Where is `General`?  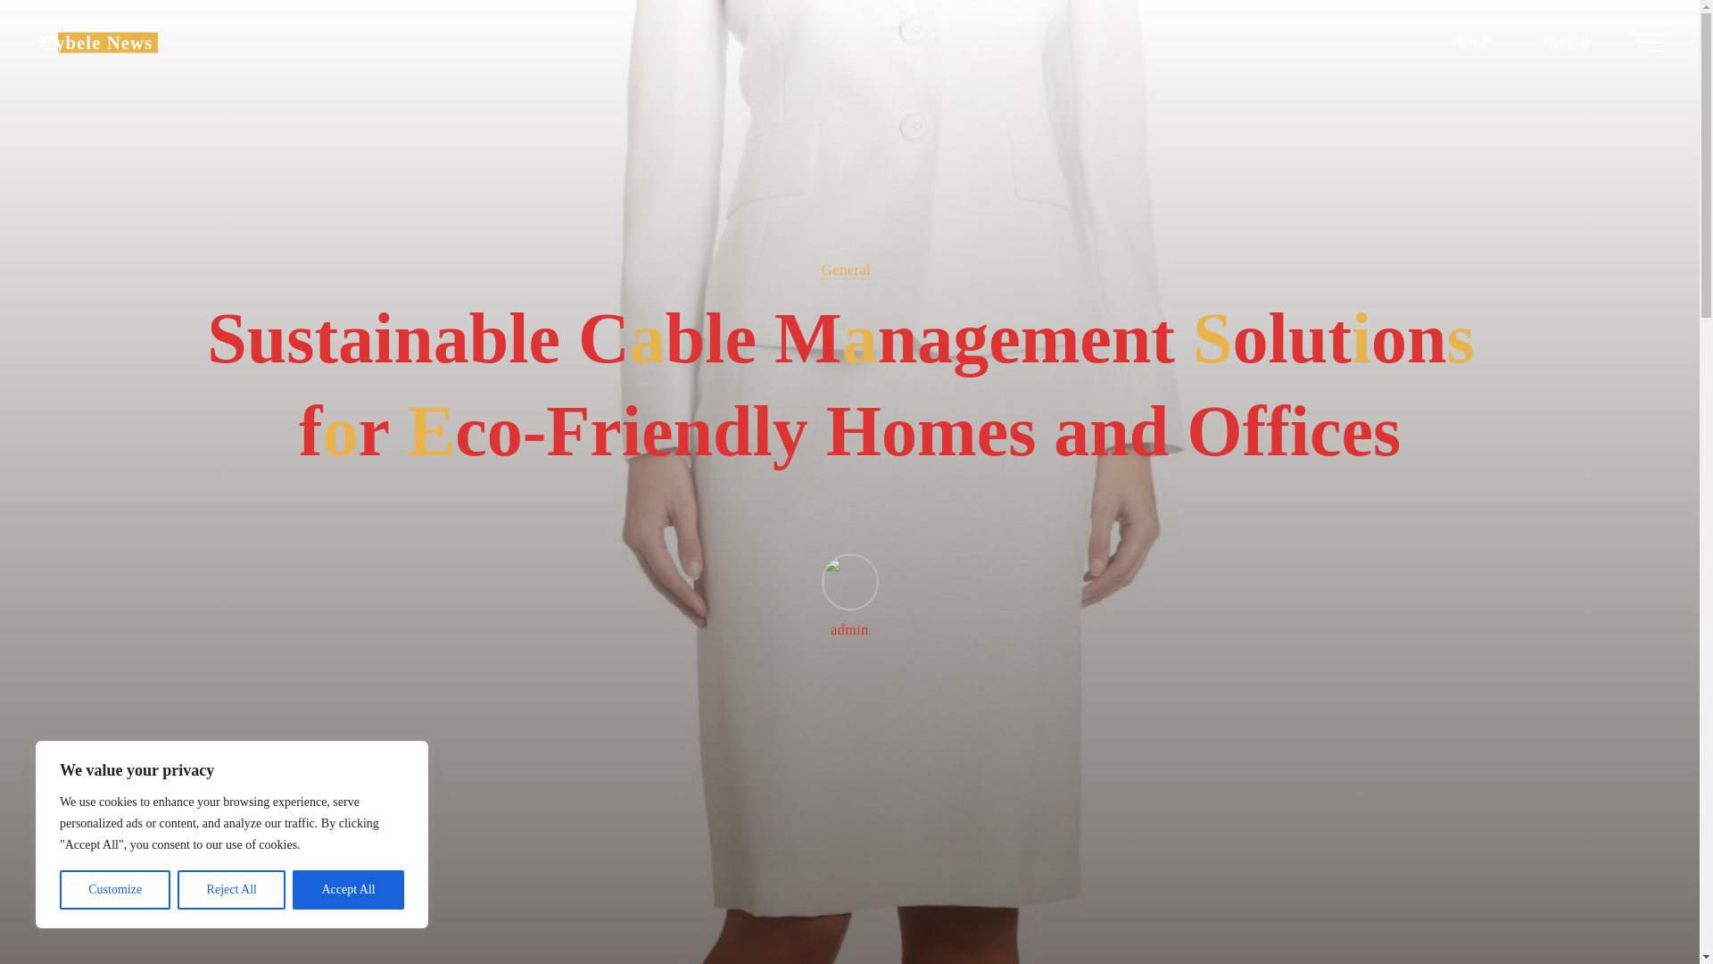 General is located at coordinates (1565, 42).